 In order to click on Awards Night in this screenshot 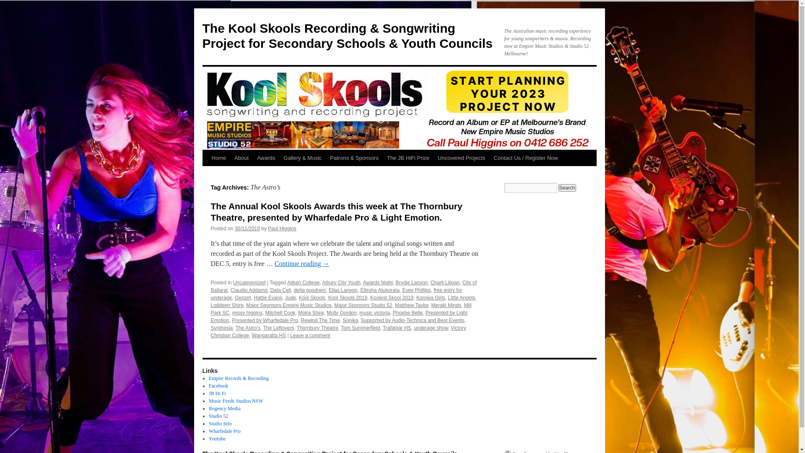, I will do `click(378, 283)`.